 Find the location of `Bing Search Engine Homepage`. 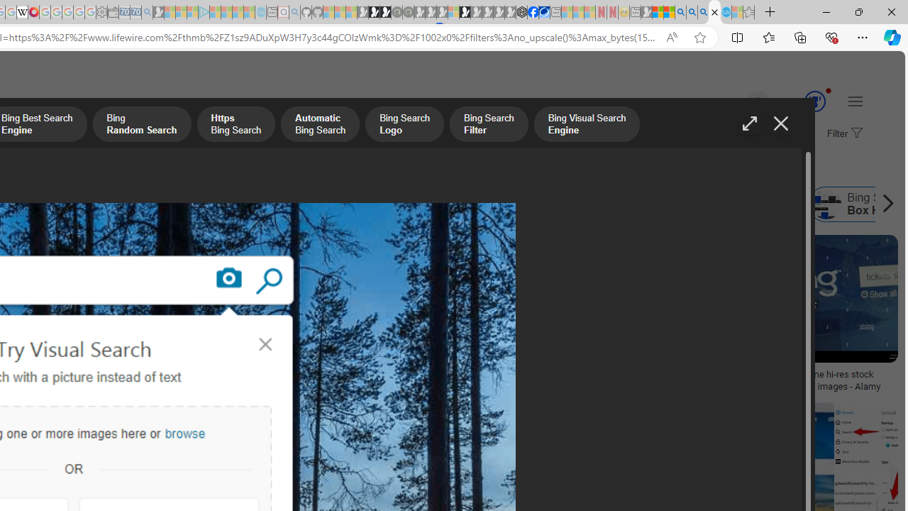

Bing Search Engine Homepage is located at coordinates (467, 204).